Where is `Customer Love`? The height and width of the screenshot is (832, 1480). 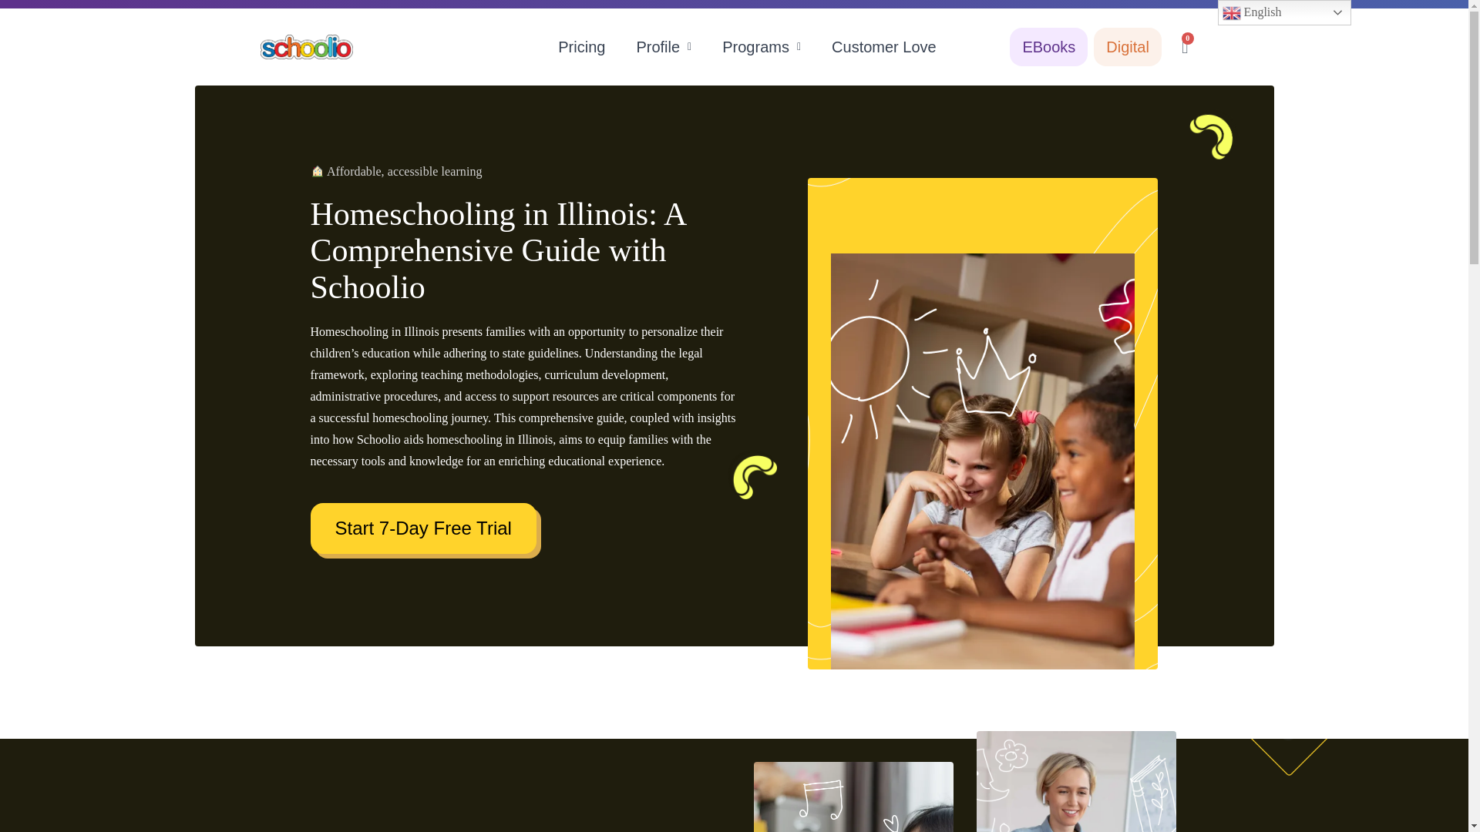 Customer Love is located at coordinates (883, 46).